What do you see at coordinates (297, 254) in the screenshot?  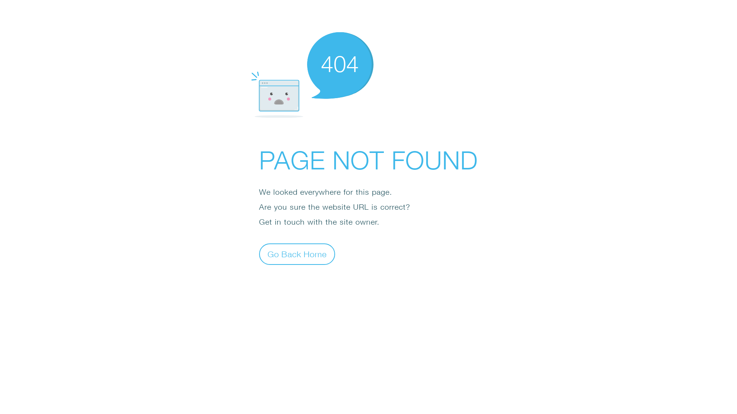 I see `Go Back Home` at bounding box center [297, 254].